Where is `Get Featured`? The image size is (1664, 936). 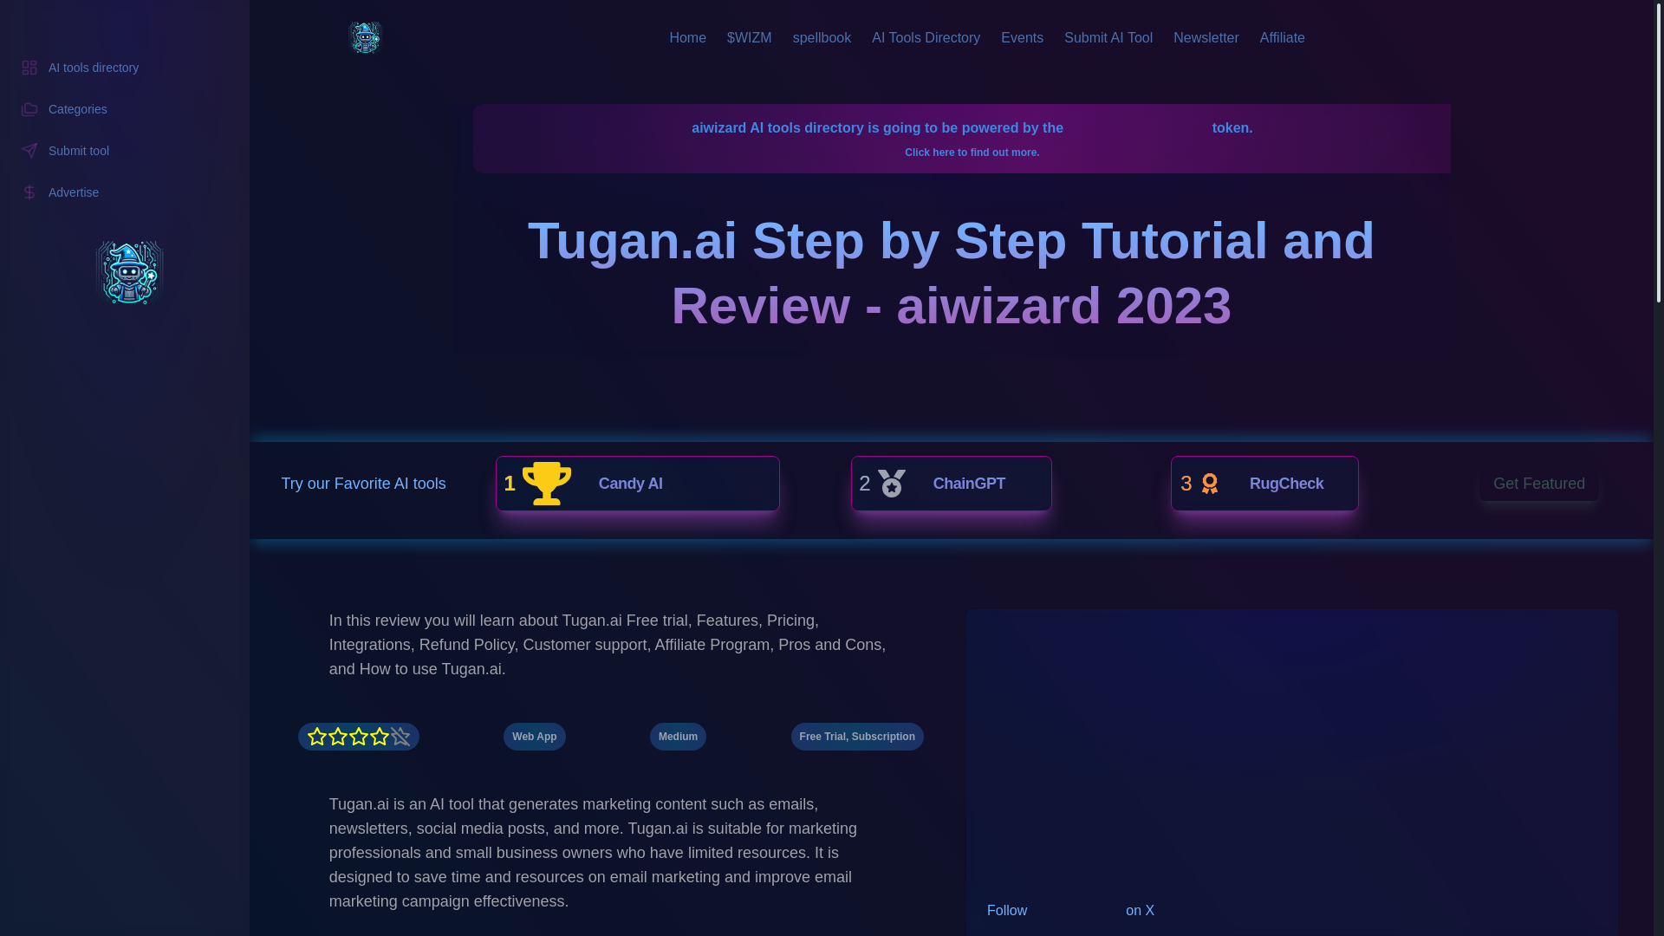
Get Featured is located at coordinates (1042, 702).